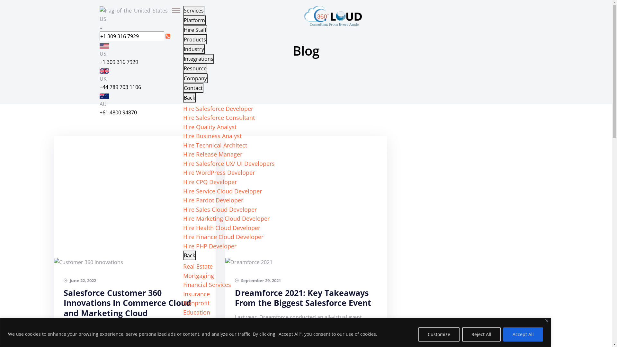  Describe the element at coordinates (195, 30) in the screenshot. I see `Hire Staff` at that location.